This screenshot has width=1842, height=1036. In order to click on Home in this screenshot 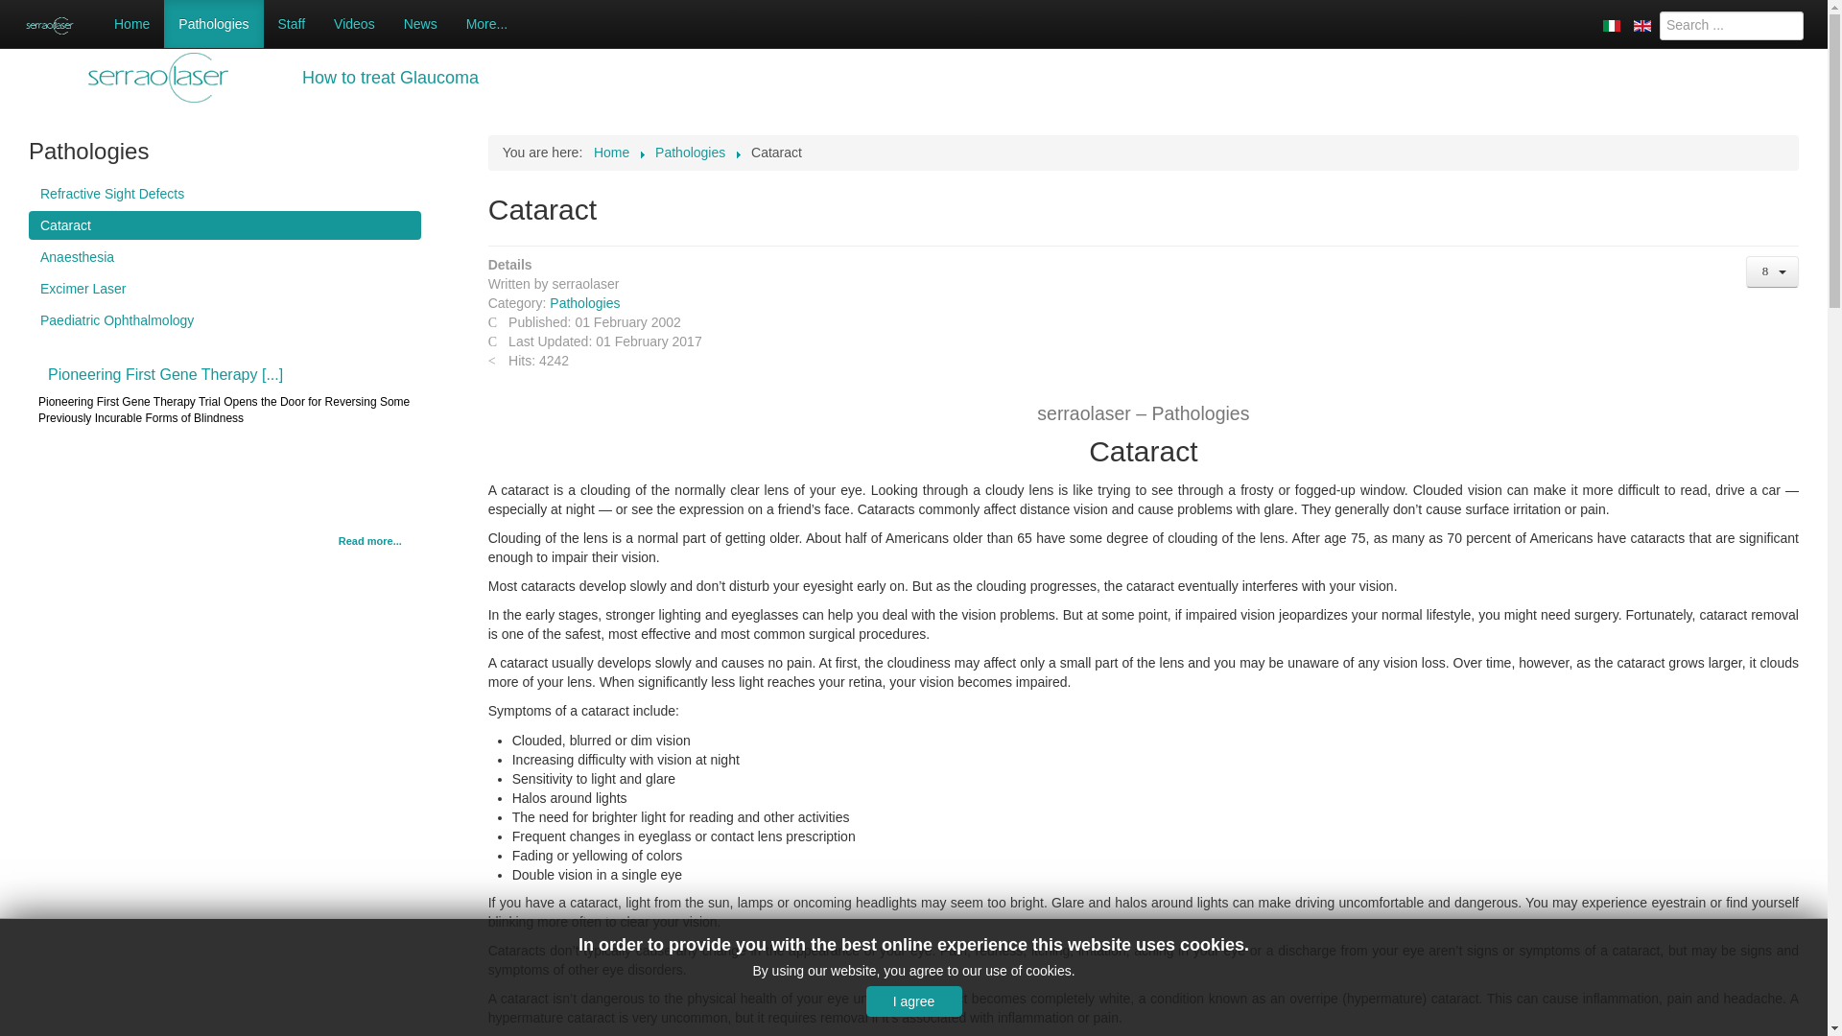, I will do `click(130, 23)`.